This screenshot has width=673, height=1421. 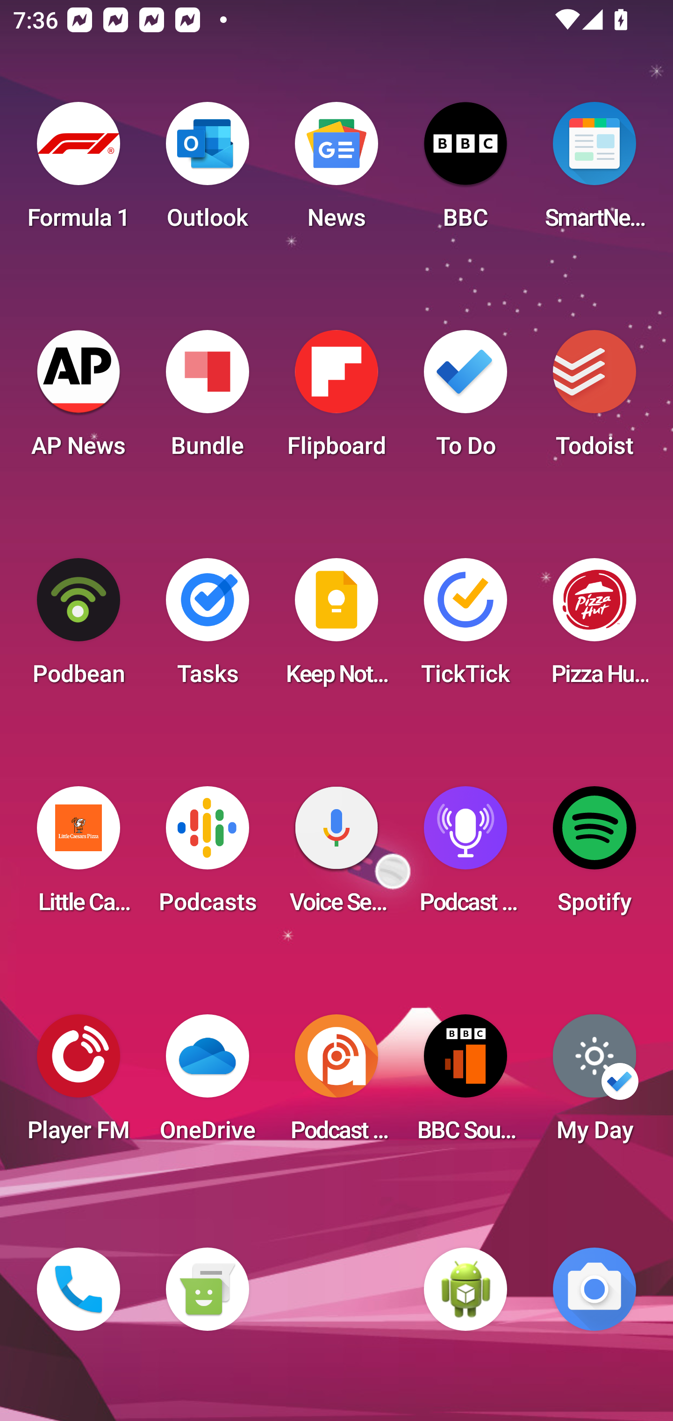 I want to click on Spotify, so click(x=594, y=855).